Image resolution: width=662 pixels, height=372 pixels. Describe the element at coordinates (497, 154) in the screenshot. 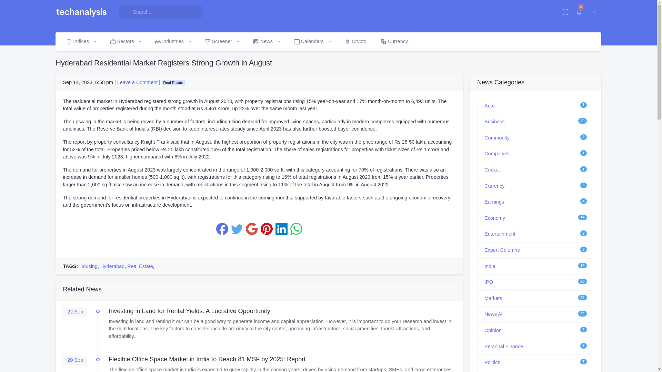

I see `Companies` at that location.